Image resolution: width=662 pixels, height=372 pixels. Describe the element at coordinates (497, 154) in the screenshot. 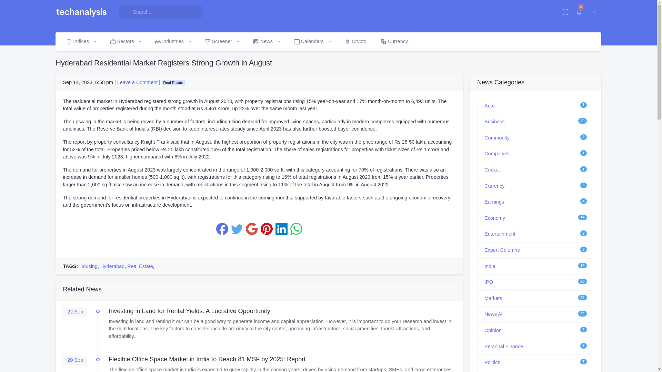

I see `Companies` at that location.